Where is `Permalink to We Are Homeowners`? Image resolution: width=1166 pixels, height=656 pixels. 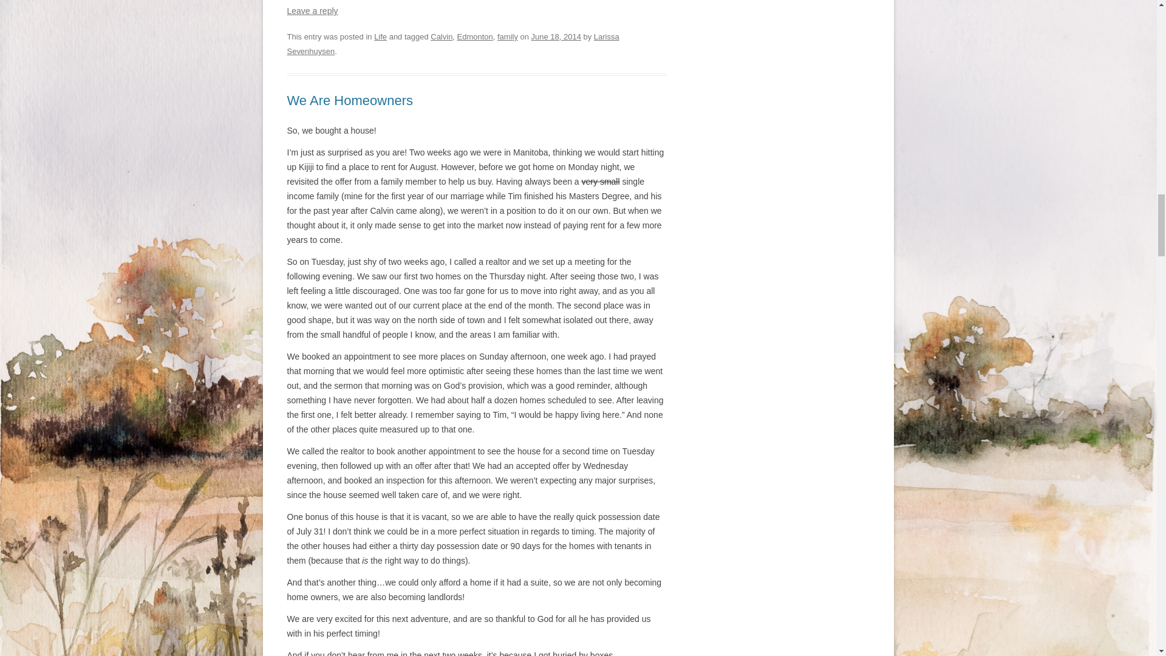 Permalink to We Are Homeowners is located at coordinates (350, 101).